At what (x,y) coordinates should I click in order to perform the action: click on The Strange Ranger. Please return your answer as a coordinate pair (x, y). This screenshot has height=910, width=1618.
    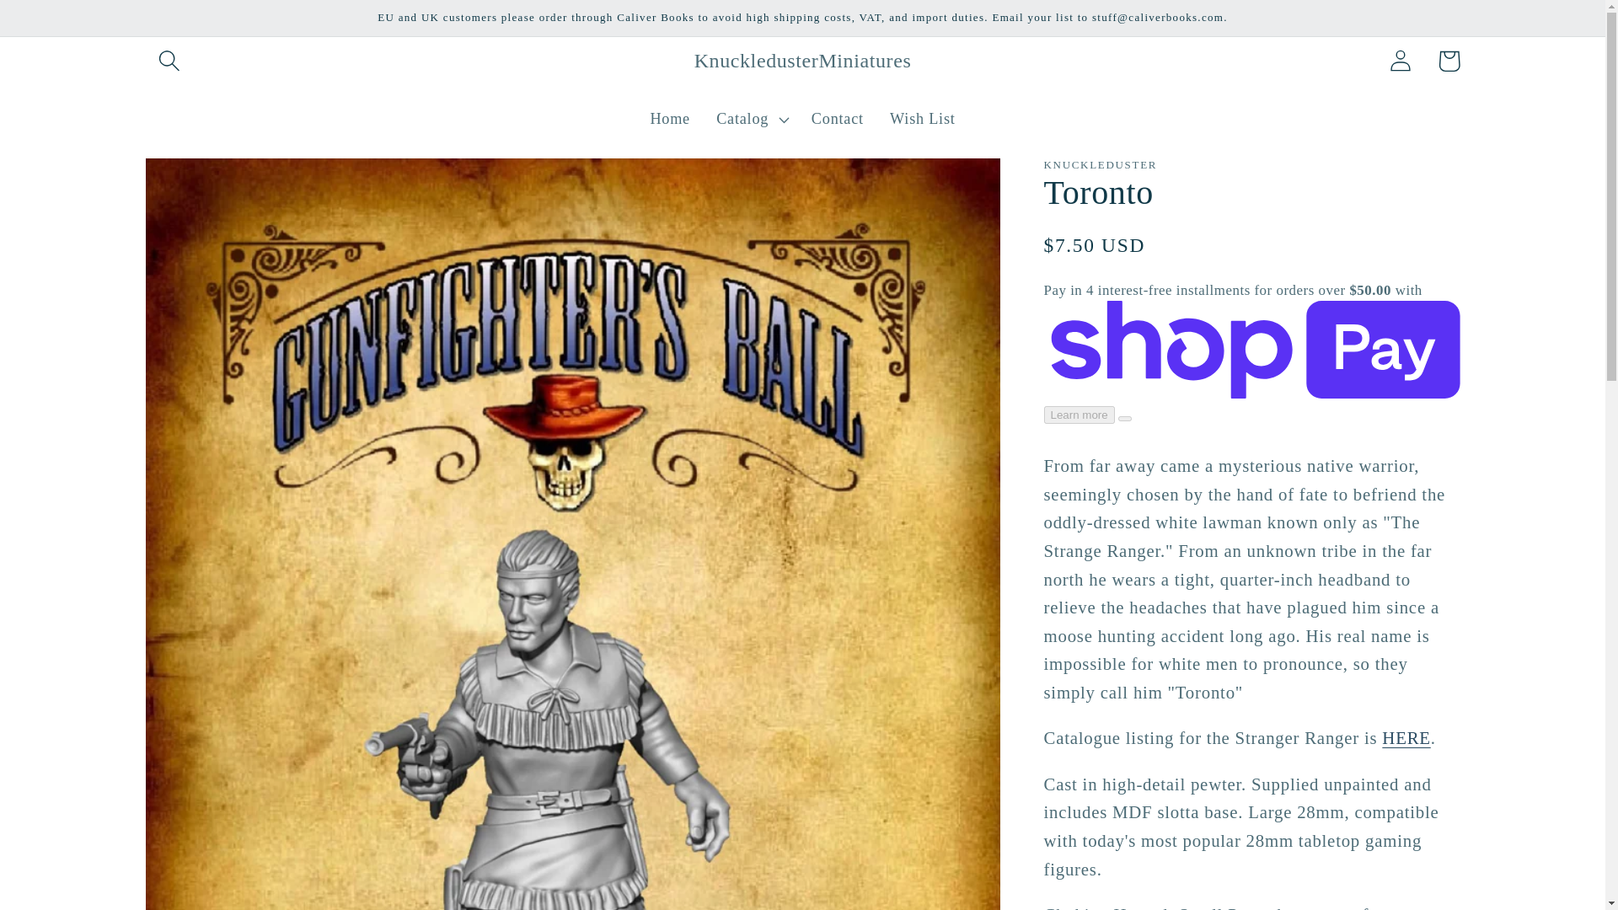
    Looking at the image, I should click on (1406, 737).